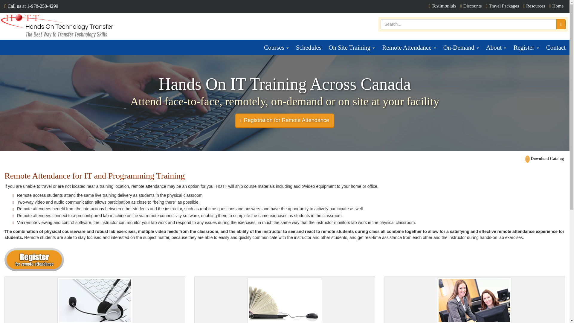 This screenshot has height=323, width=574. I want to click on Resources, so click(534, 5).